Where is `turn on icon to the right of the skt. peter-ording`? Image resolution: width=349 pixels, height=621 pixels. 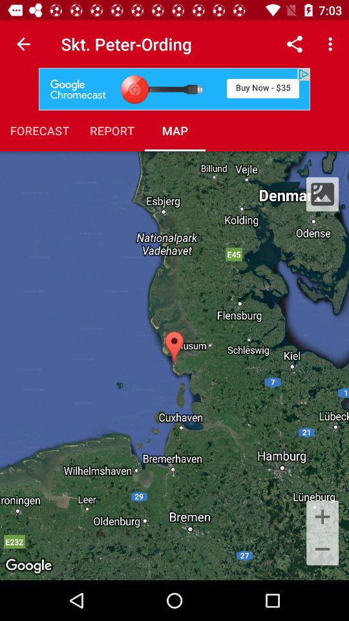 turn on icon to the right of the skt. peter-ording is located at coordinates (295, 44).